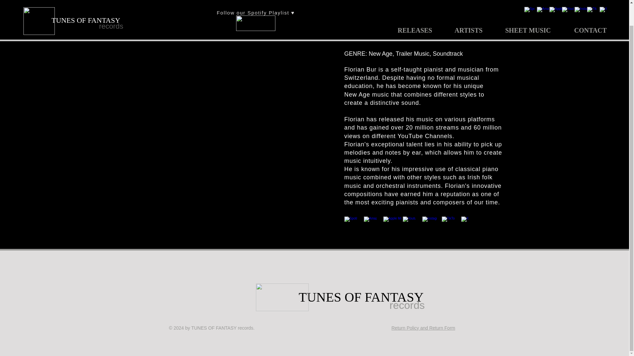  I want to click on ARTISTS, so click(468, 8).